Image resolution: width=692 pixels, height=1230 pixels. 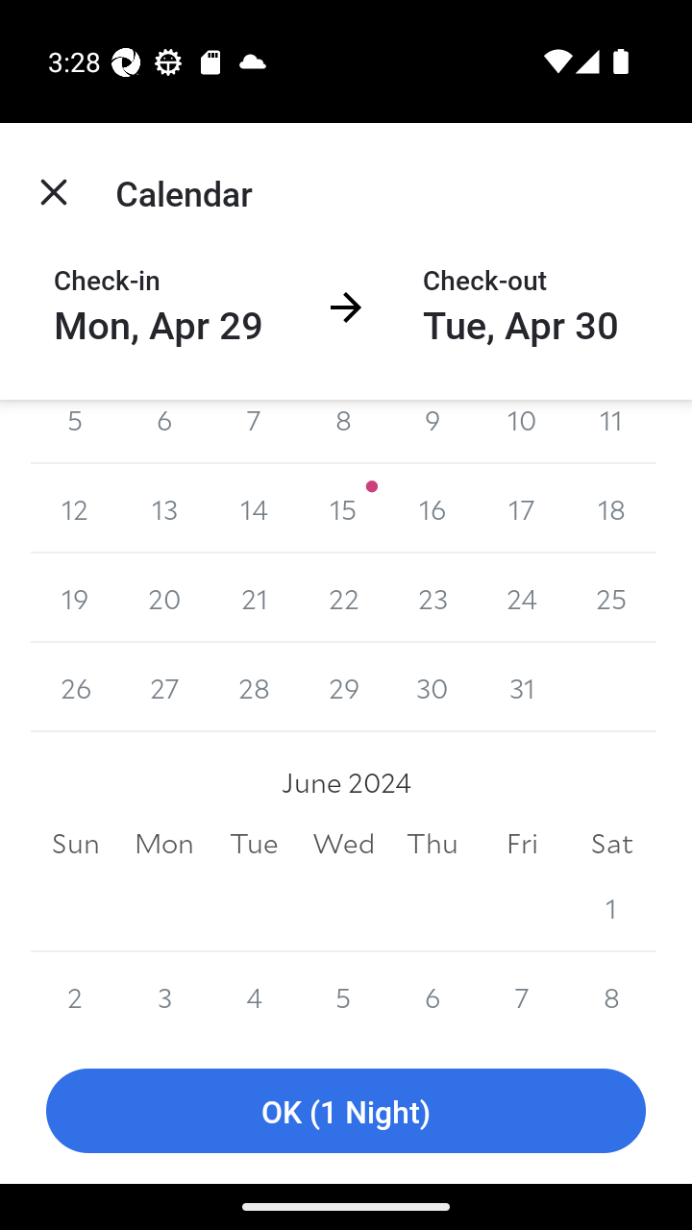 What do you see at coordinates (432, 598) in the screenshot?
I see `23 23 May 2024` at bounding box center [432, 598].